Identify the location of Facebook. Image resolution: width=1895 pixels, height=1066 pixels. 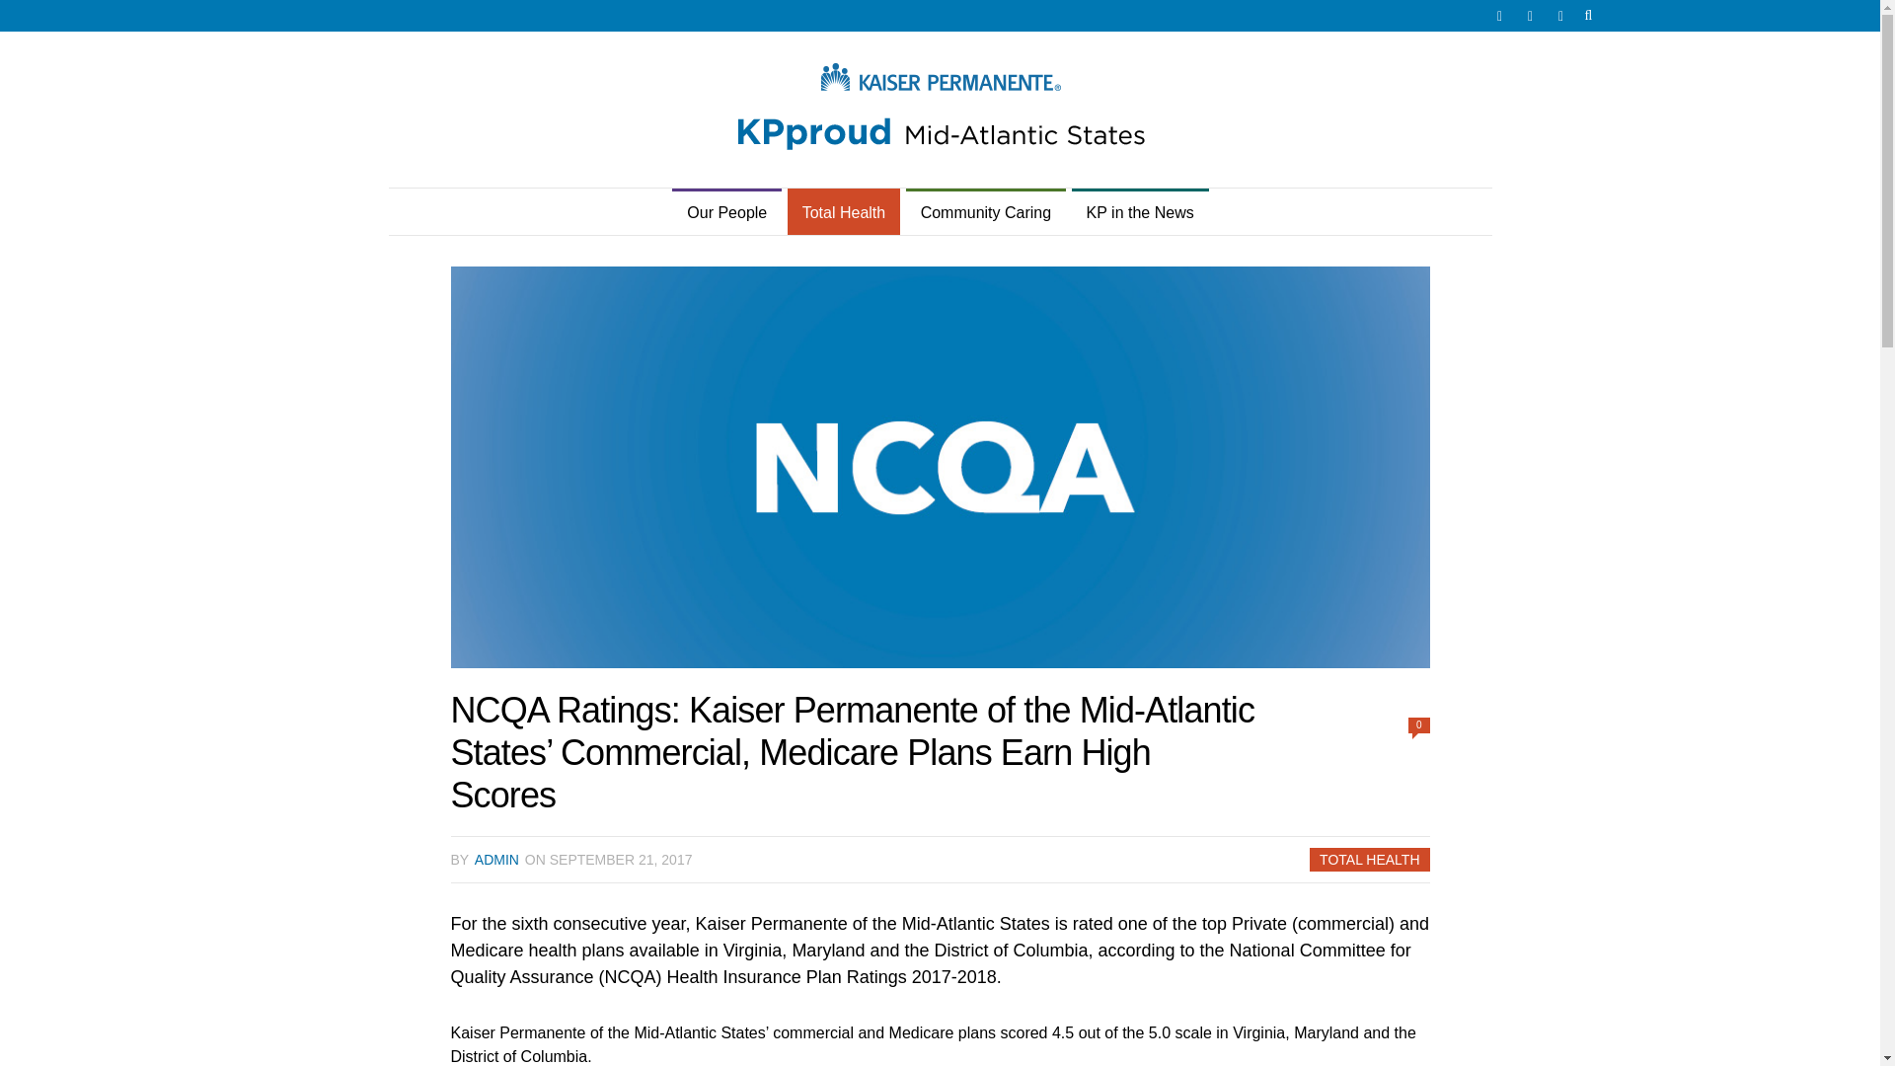
(1529, 16).